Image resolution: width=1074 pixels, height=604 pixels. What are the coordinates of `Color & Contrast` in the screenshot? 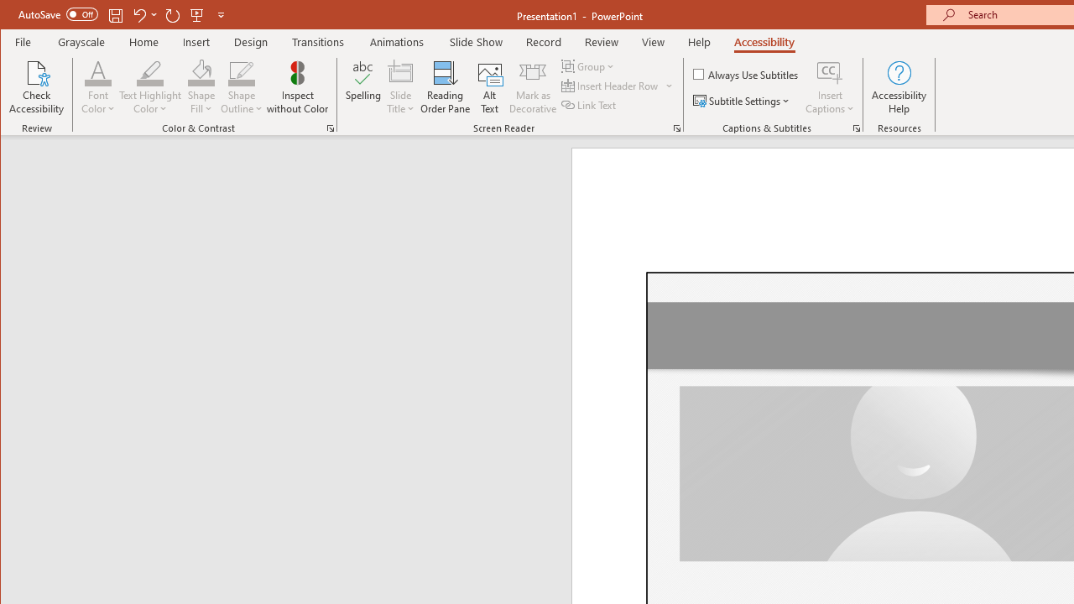 It's located at (331, 128).